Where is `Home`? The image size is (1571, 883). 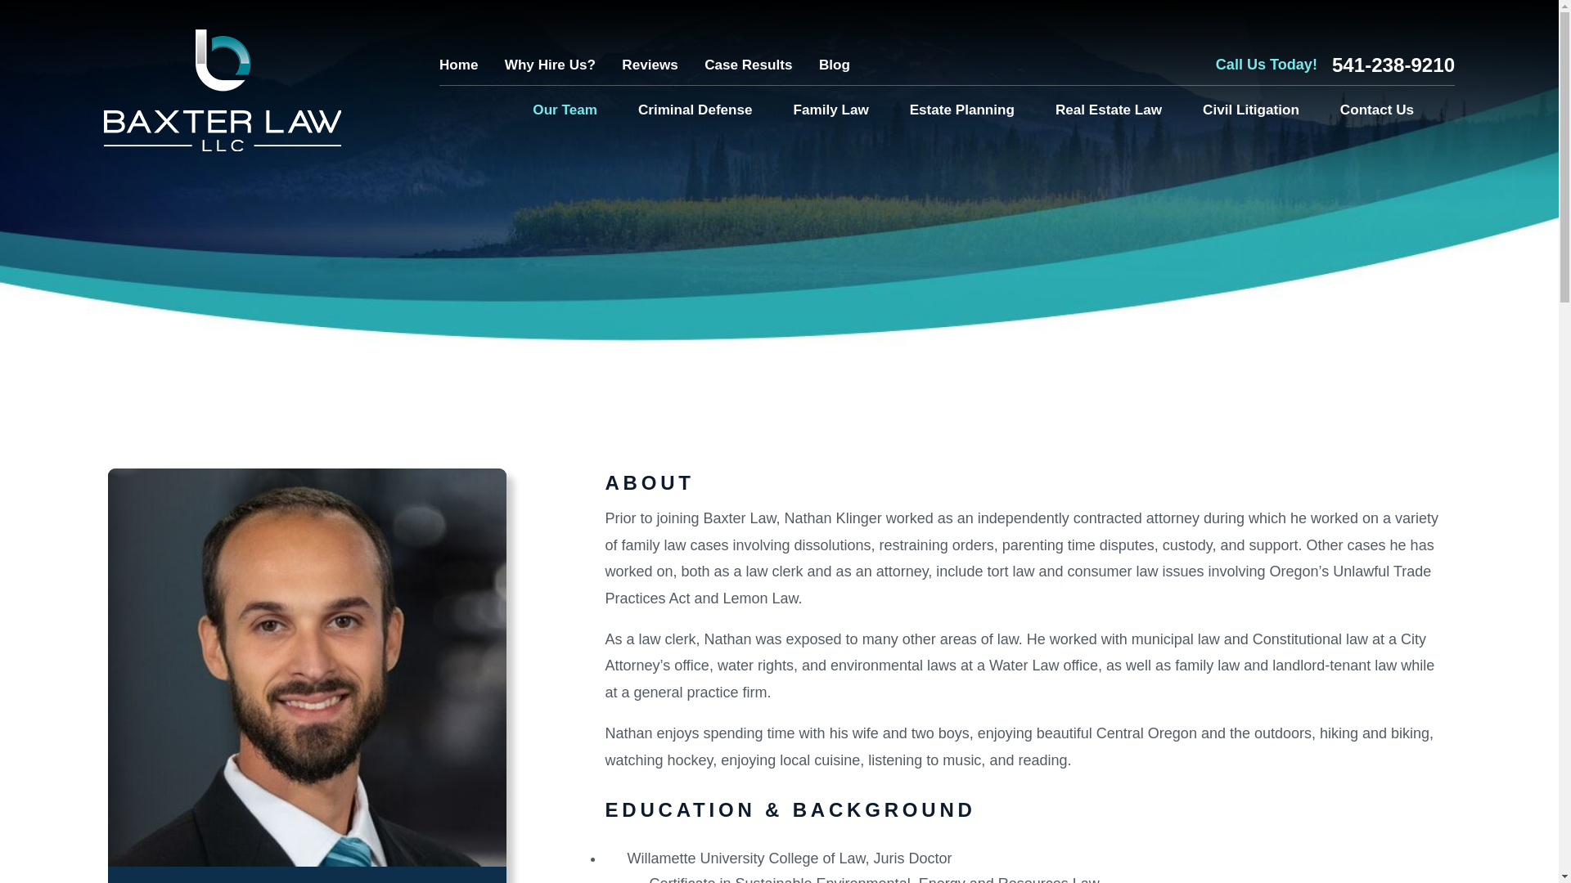
Home is located at coordinates (459, 65).